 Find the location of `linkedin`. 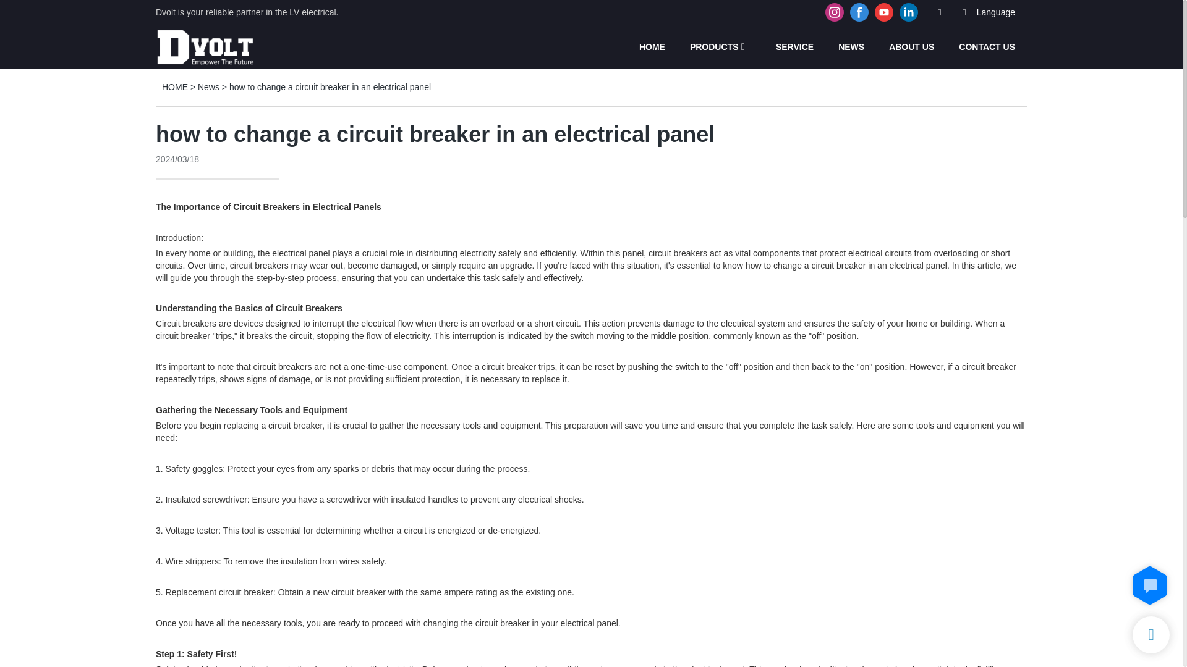

linkedin is located at coordinates (908, 12).